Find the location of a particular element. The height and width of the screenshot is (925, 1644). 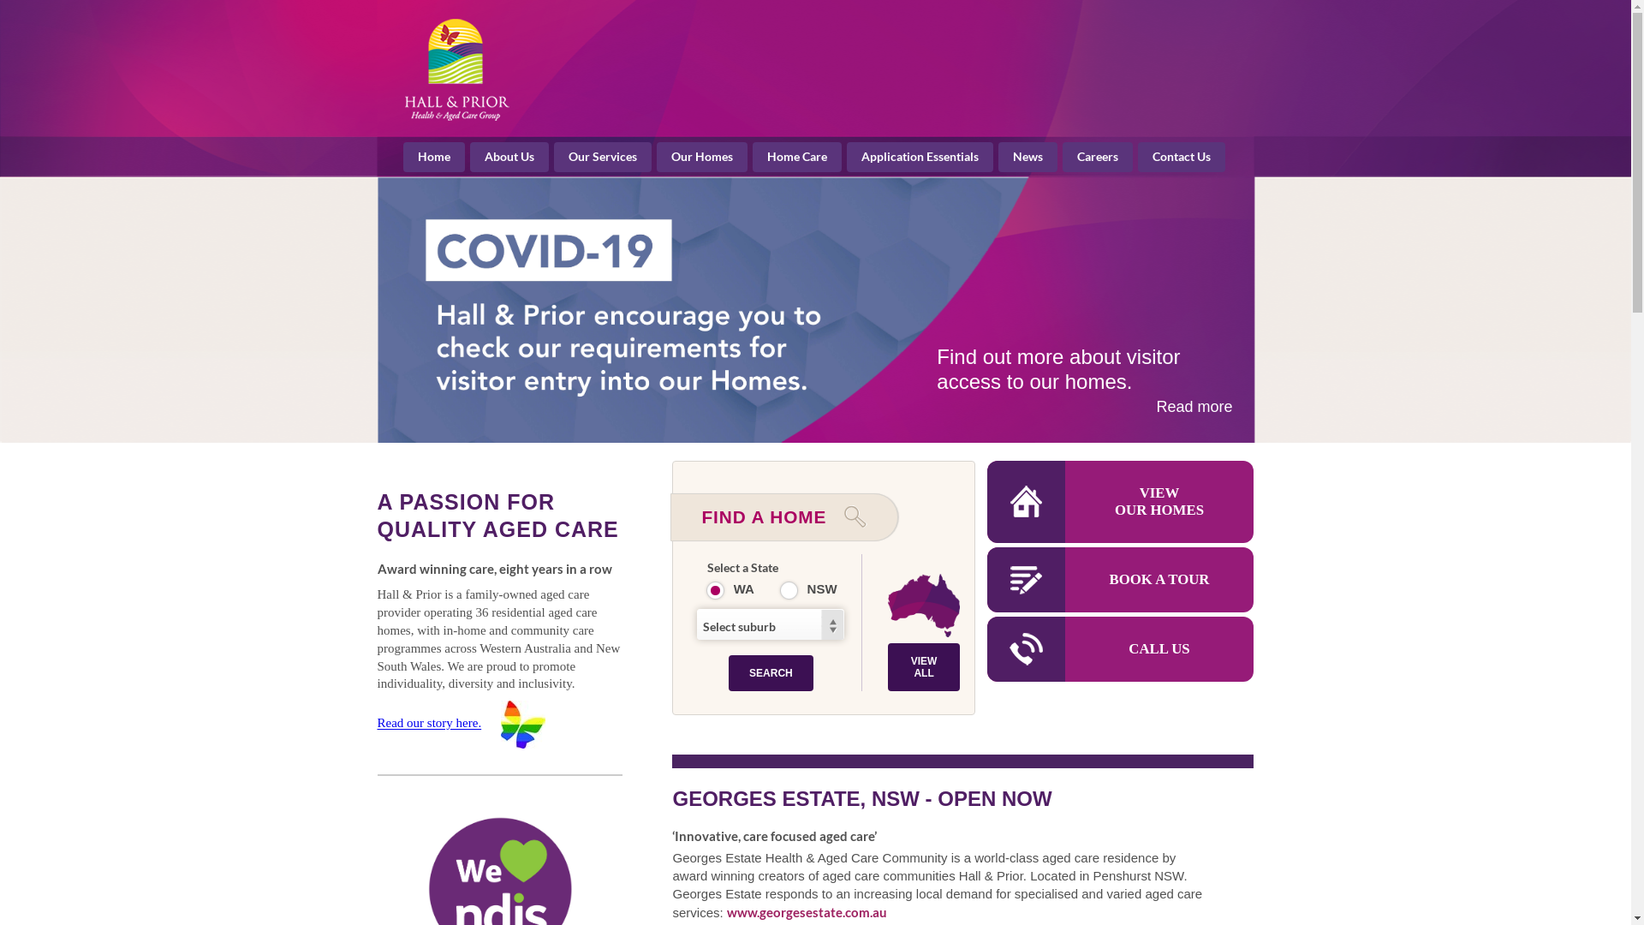

www.georgesestate.com.au is located at coordinates (807, 912).